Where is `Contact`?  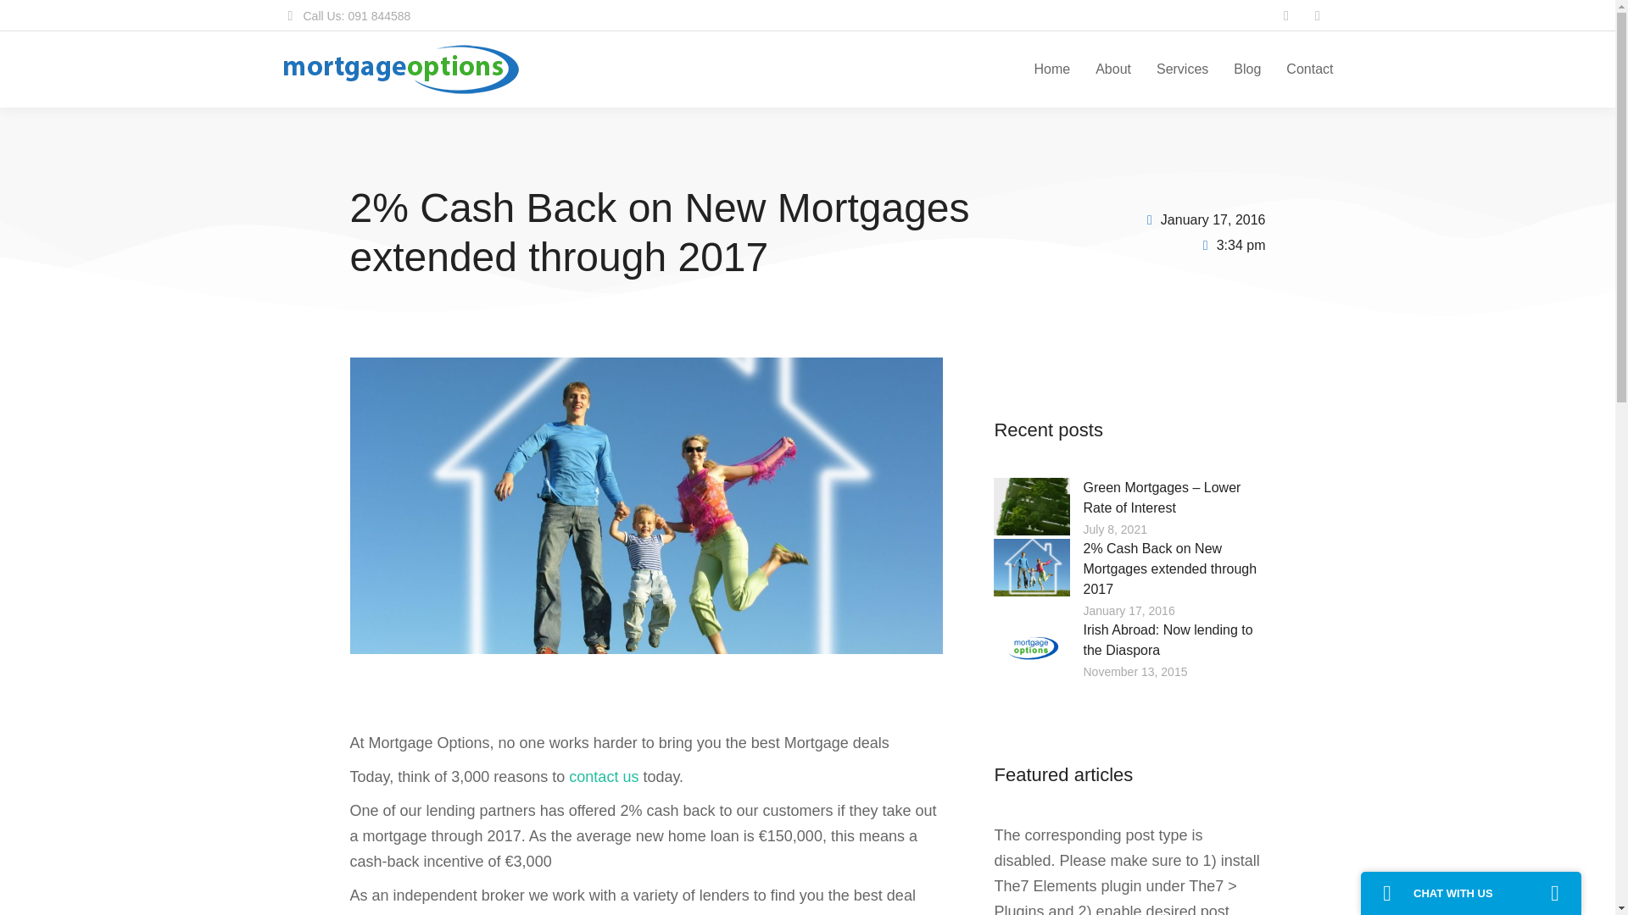 Contact is located at coordinates (1309, 69).